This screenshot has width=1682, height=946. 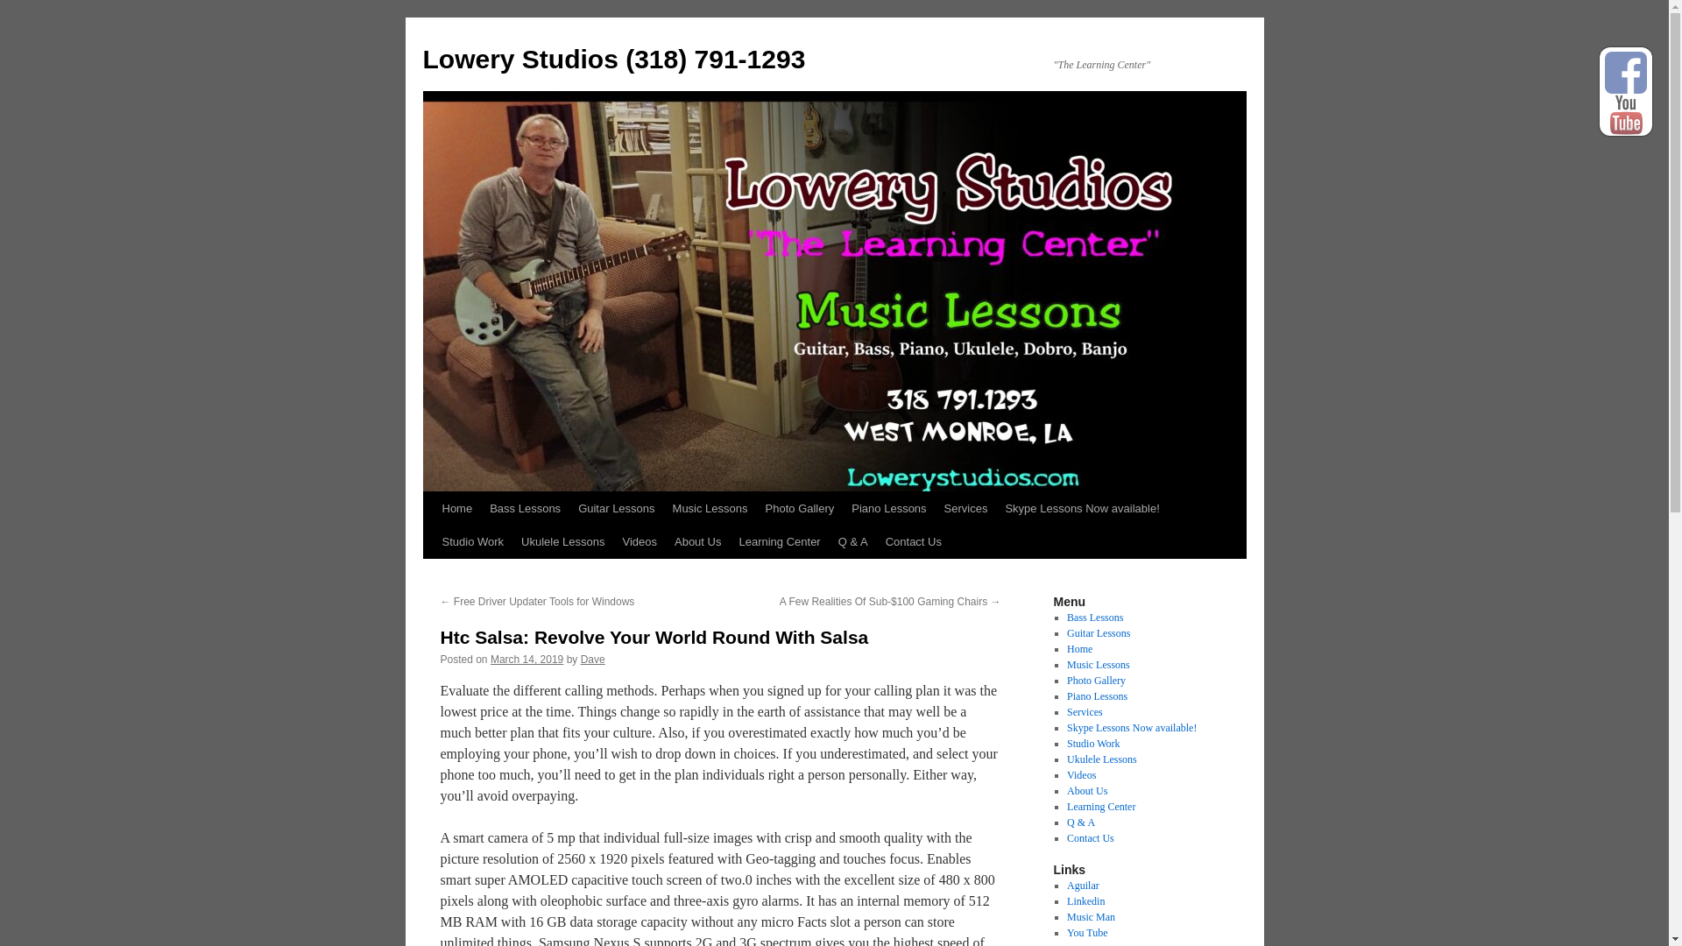 I want to click on Guitar Lessons, so click(x=1099, y=633).